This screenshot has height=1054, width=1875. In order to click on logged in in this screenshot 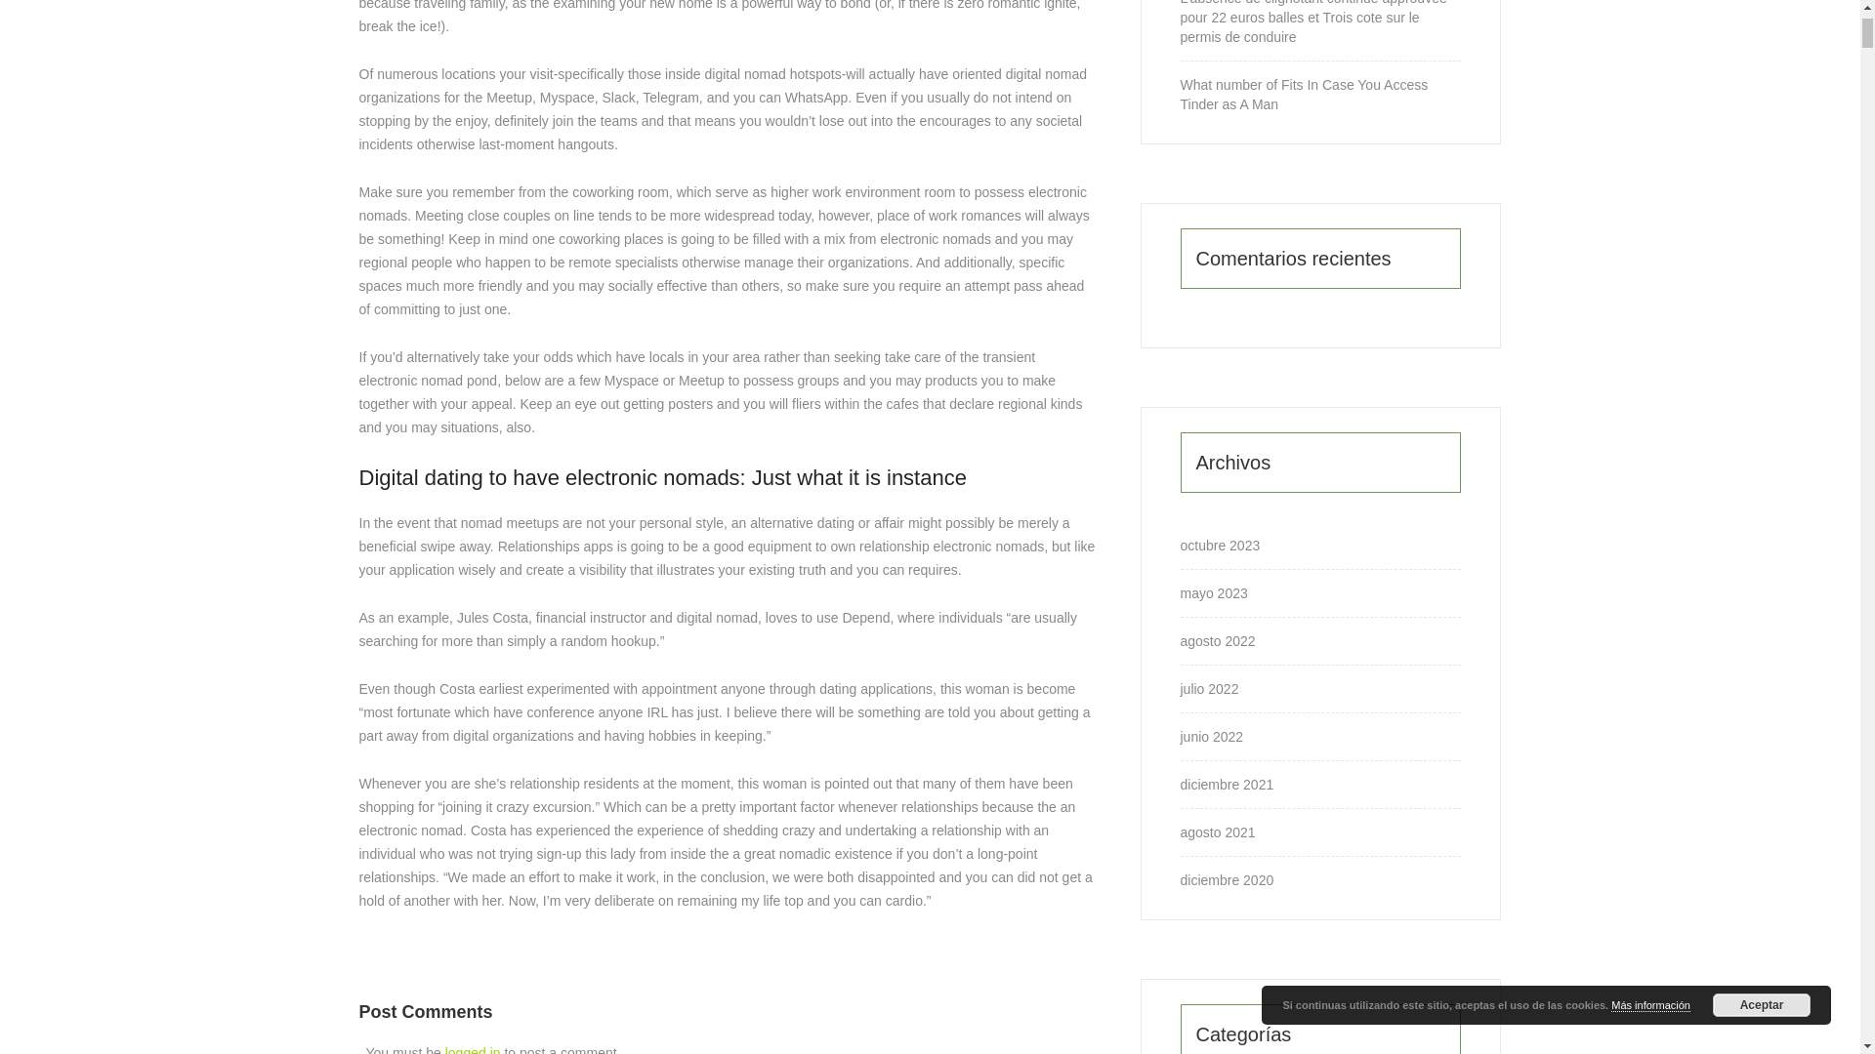, I will do `click(473, 1050)`.